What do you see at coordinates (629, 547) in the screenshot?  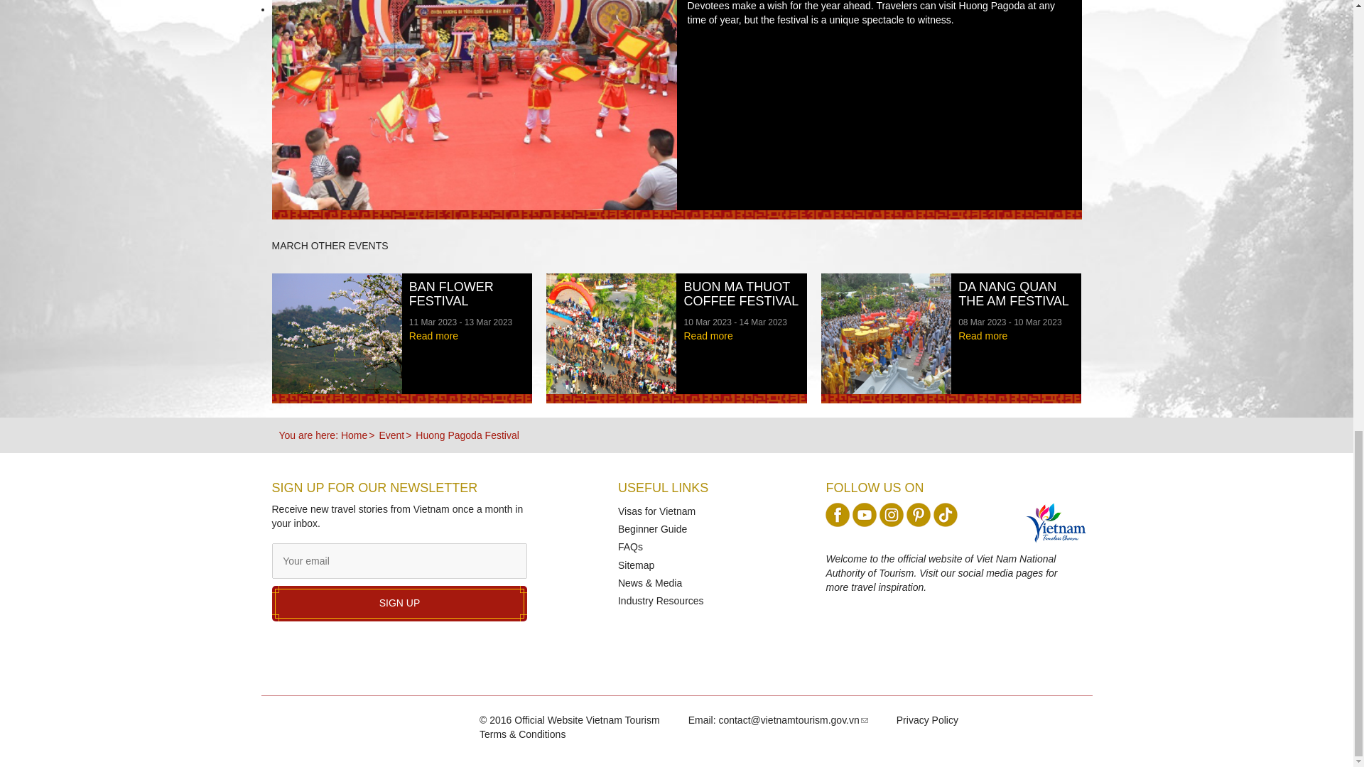 I see `FAQs` at bounding box center [629, 547].